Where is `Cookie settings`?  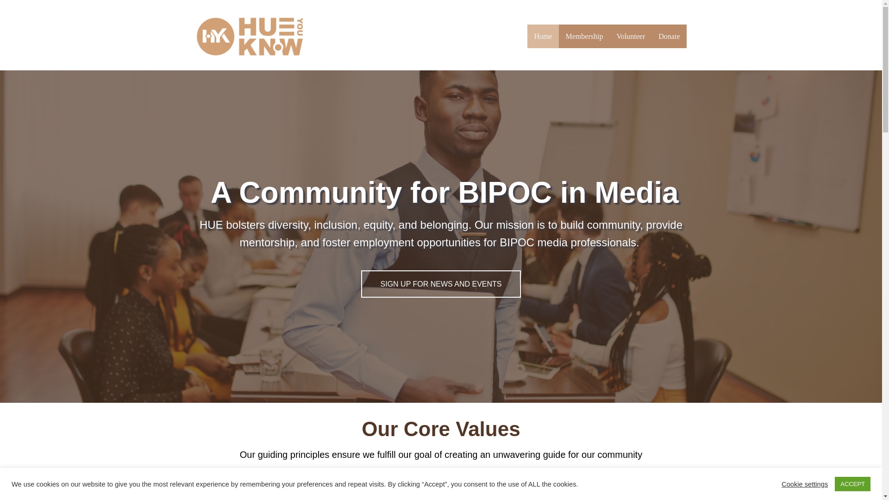
Cookie settings is located at coordinates (804, 483).